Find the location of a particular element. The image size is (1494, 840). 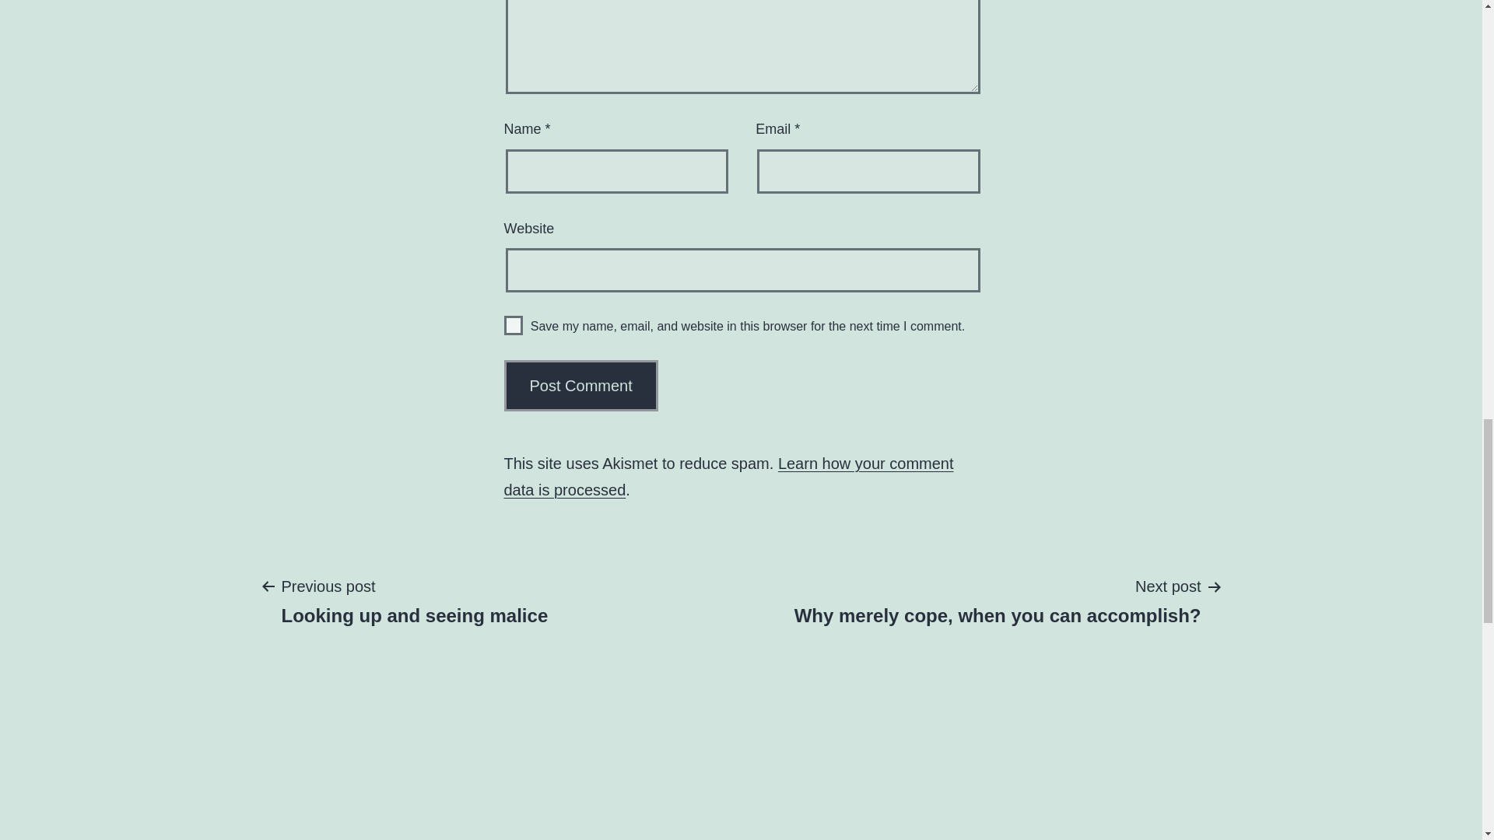

Post Comment is located at coordinates (998, 600).